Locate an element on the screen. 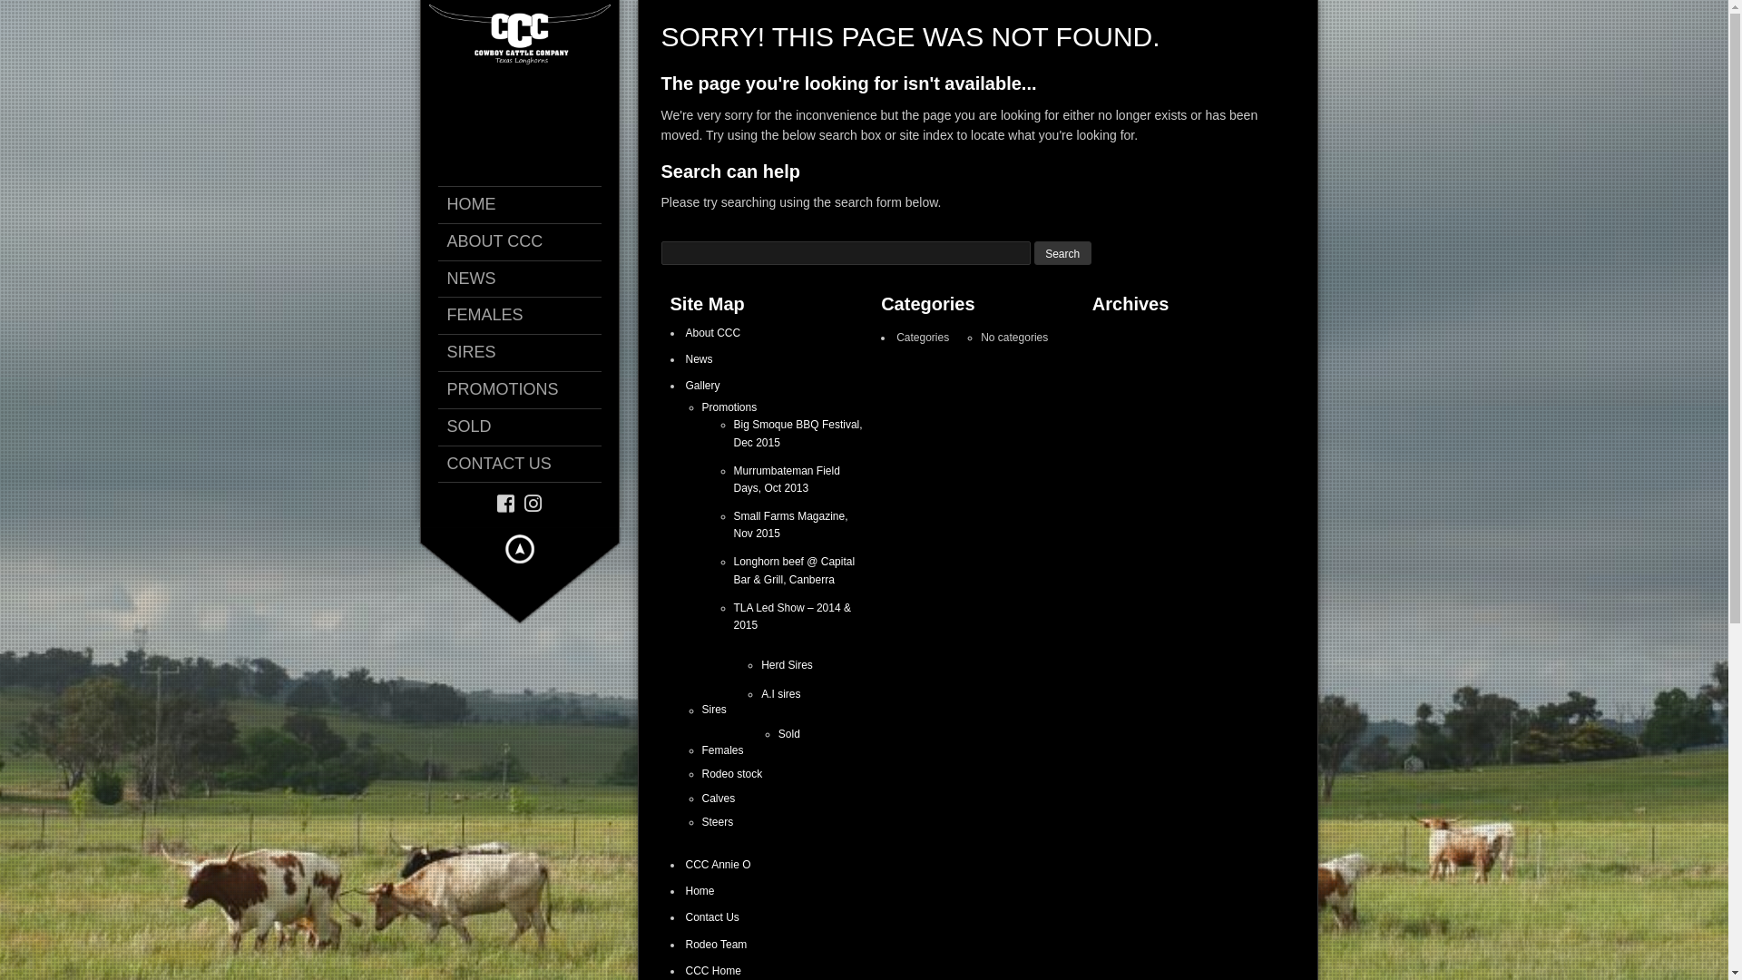 This screenshot has width=1742, height=980. CCC Annie O is located at coordinates (719, 865).